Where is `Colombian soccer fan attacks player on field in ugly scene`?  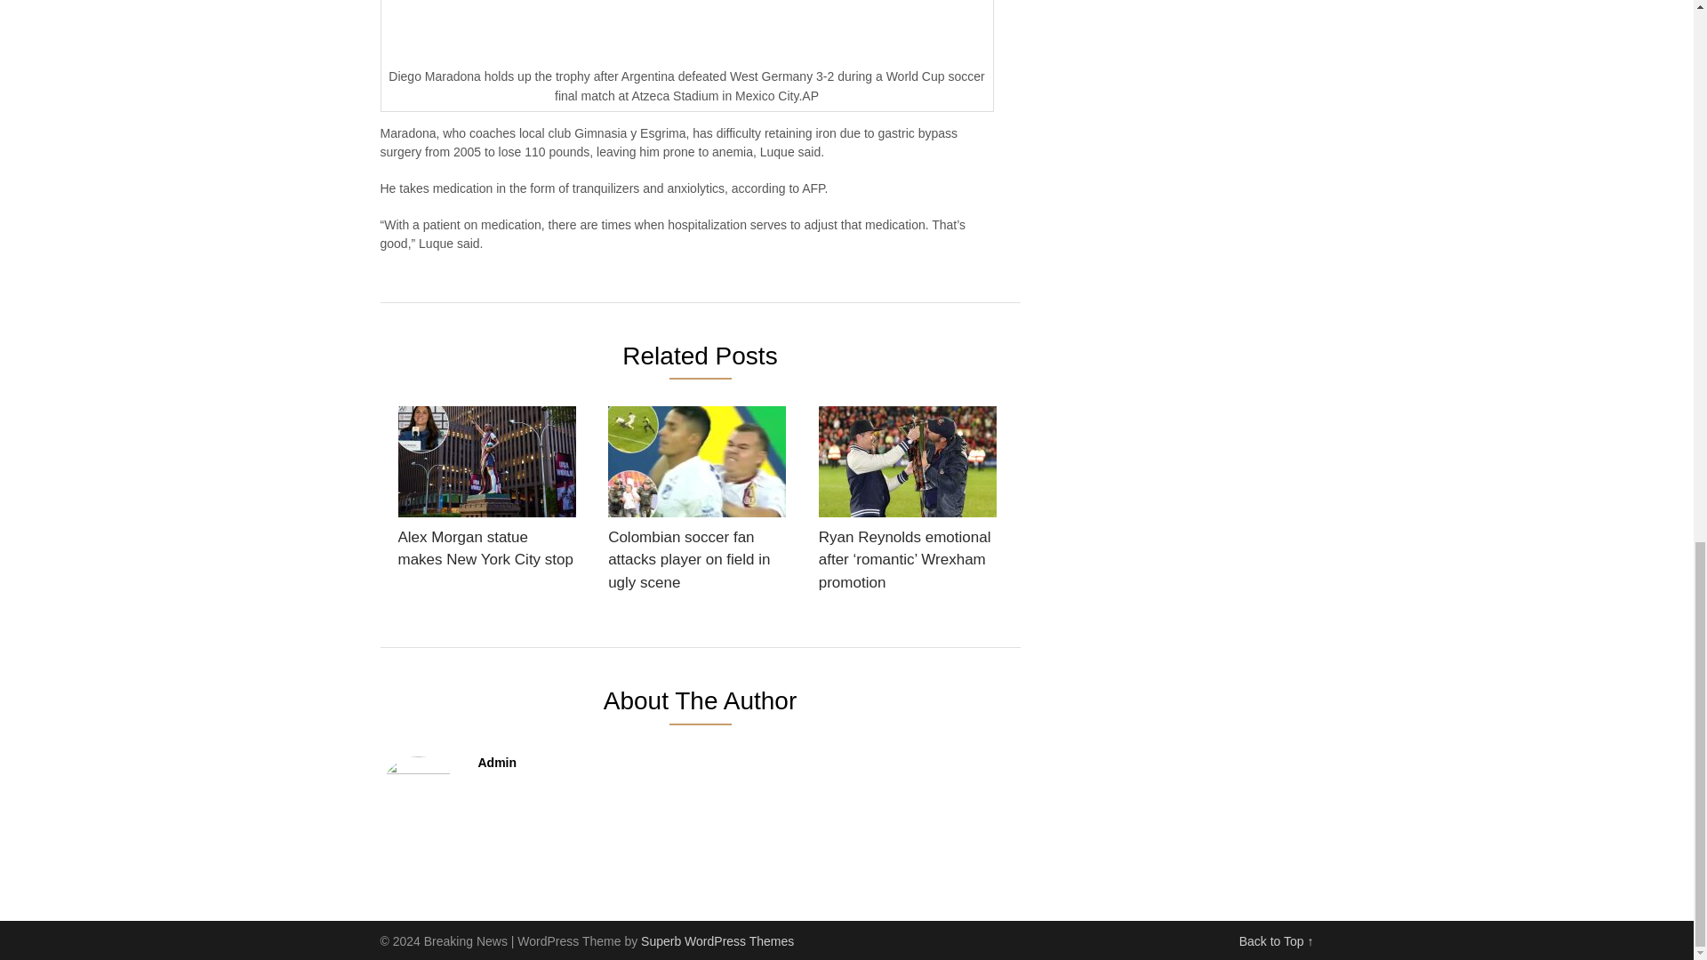 Colombian soccer fan attacks player on field in ugly scene is located at coordinates (696, 505).